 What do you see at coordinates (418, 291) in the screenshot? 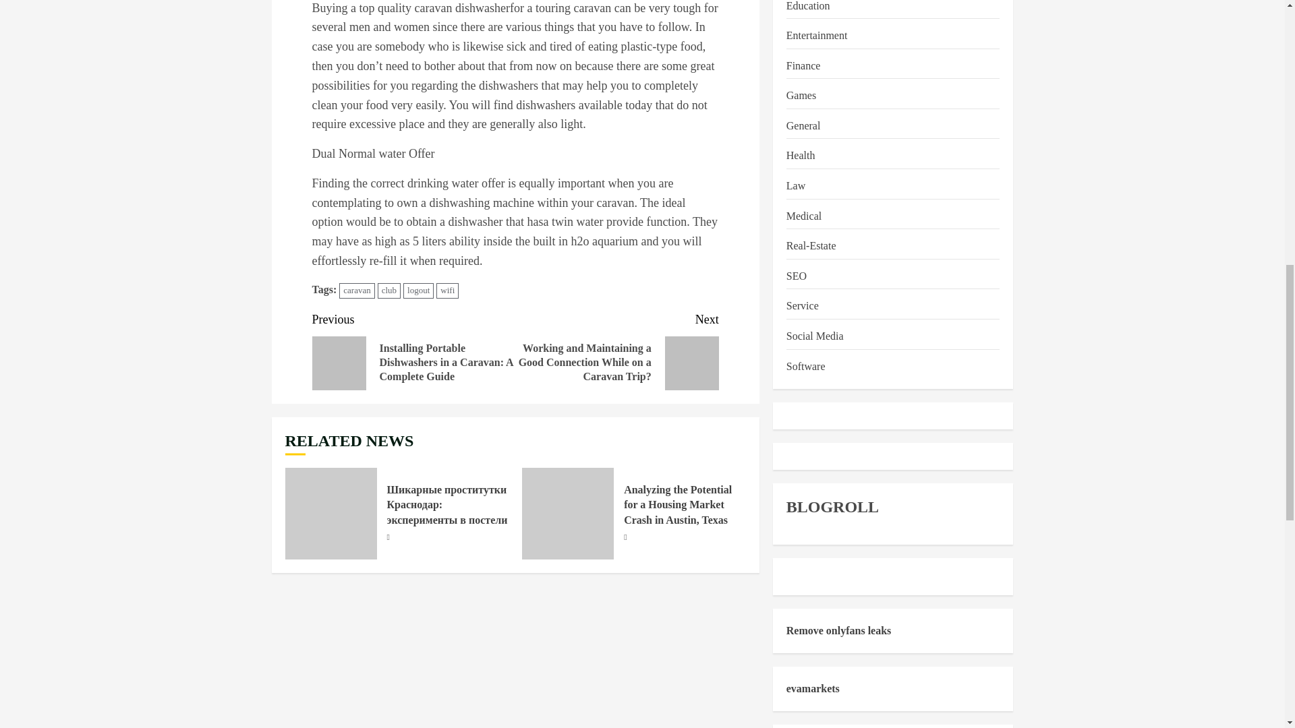
I see `logout` at bounding box center [418, 291].